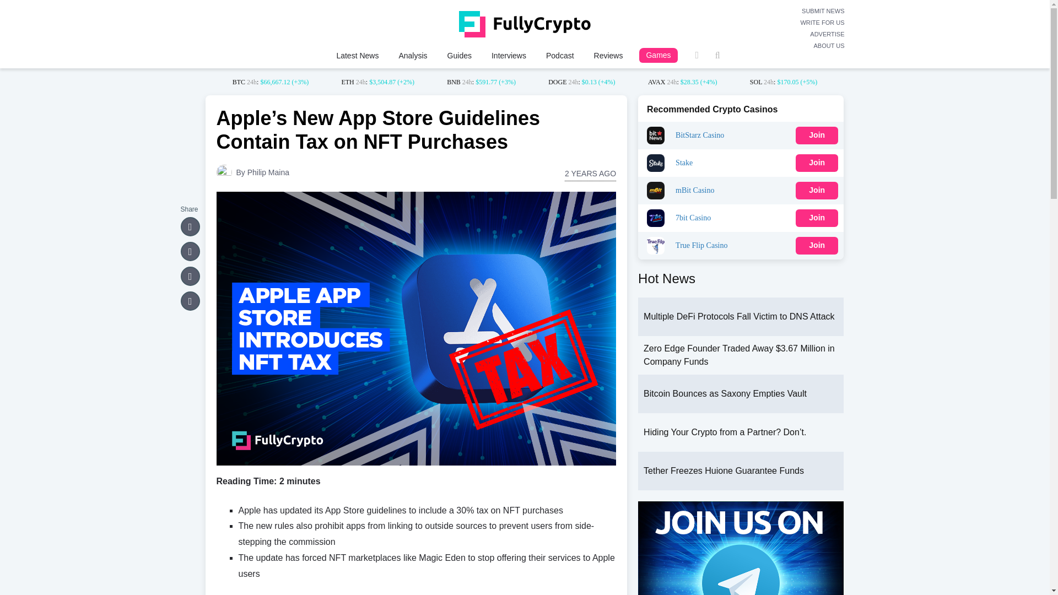  Describe the element at coordinates (460, 55) in the screenshot. I see `Guides` at that location.